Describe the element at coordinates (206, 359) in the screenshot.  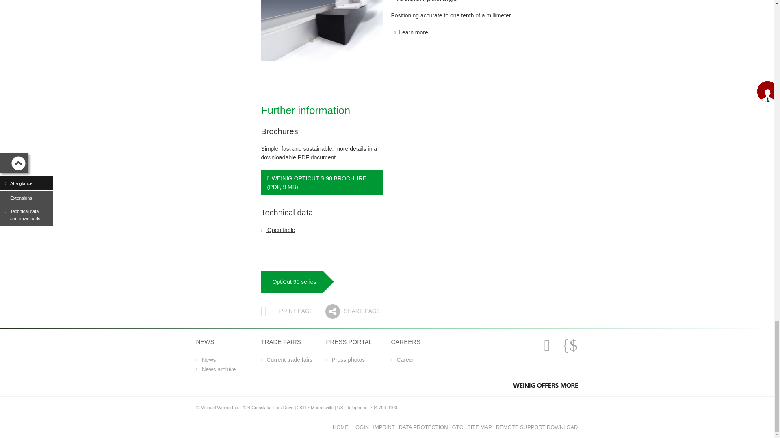
I see `News` at that location.